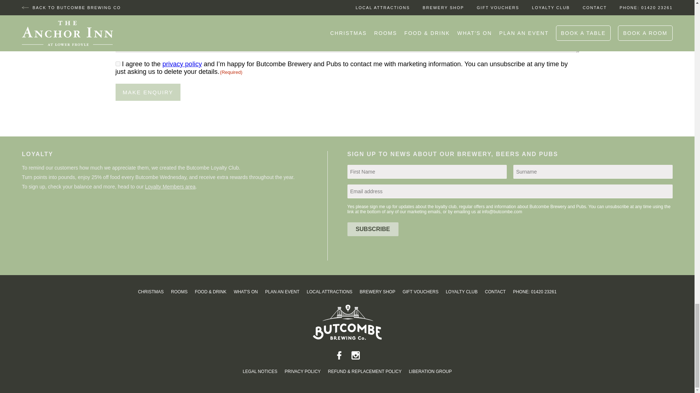  Describe the element at coordinates (151, 292) in the screenshot. I see `CHRISTMAS` at that location.